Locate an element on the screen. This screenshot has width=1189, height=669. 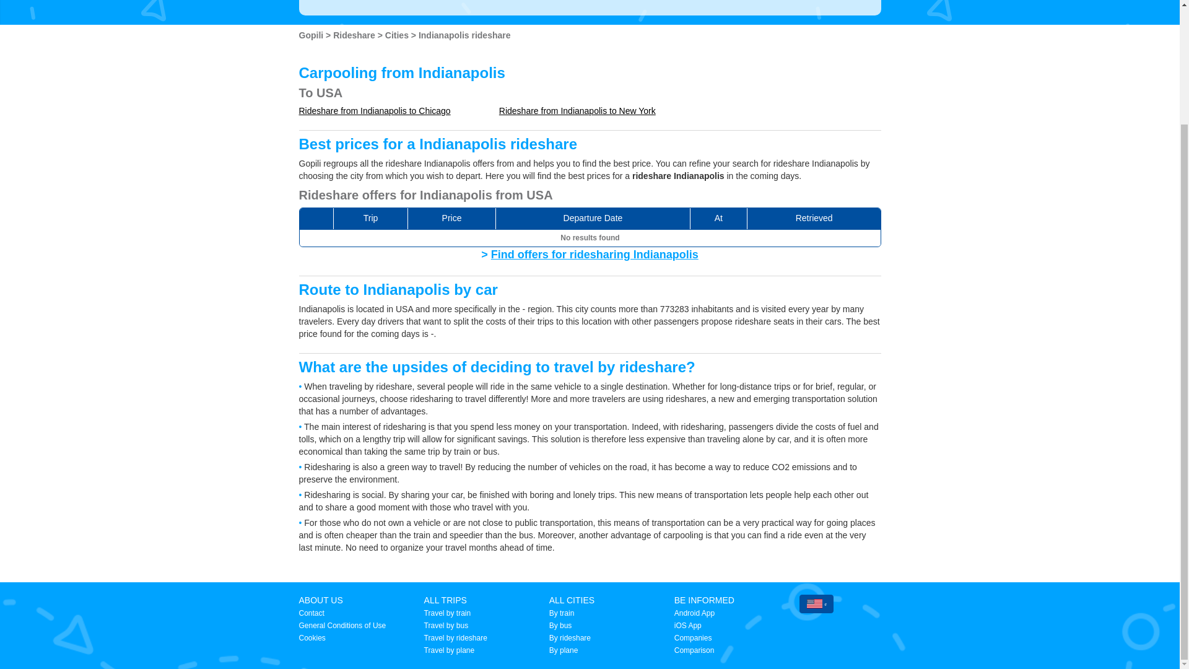
General Conditions of Use is located at coordinates (342, 626).